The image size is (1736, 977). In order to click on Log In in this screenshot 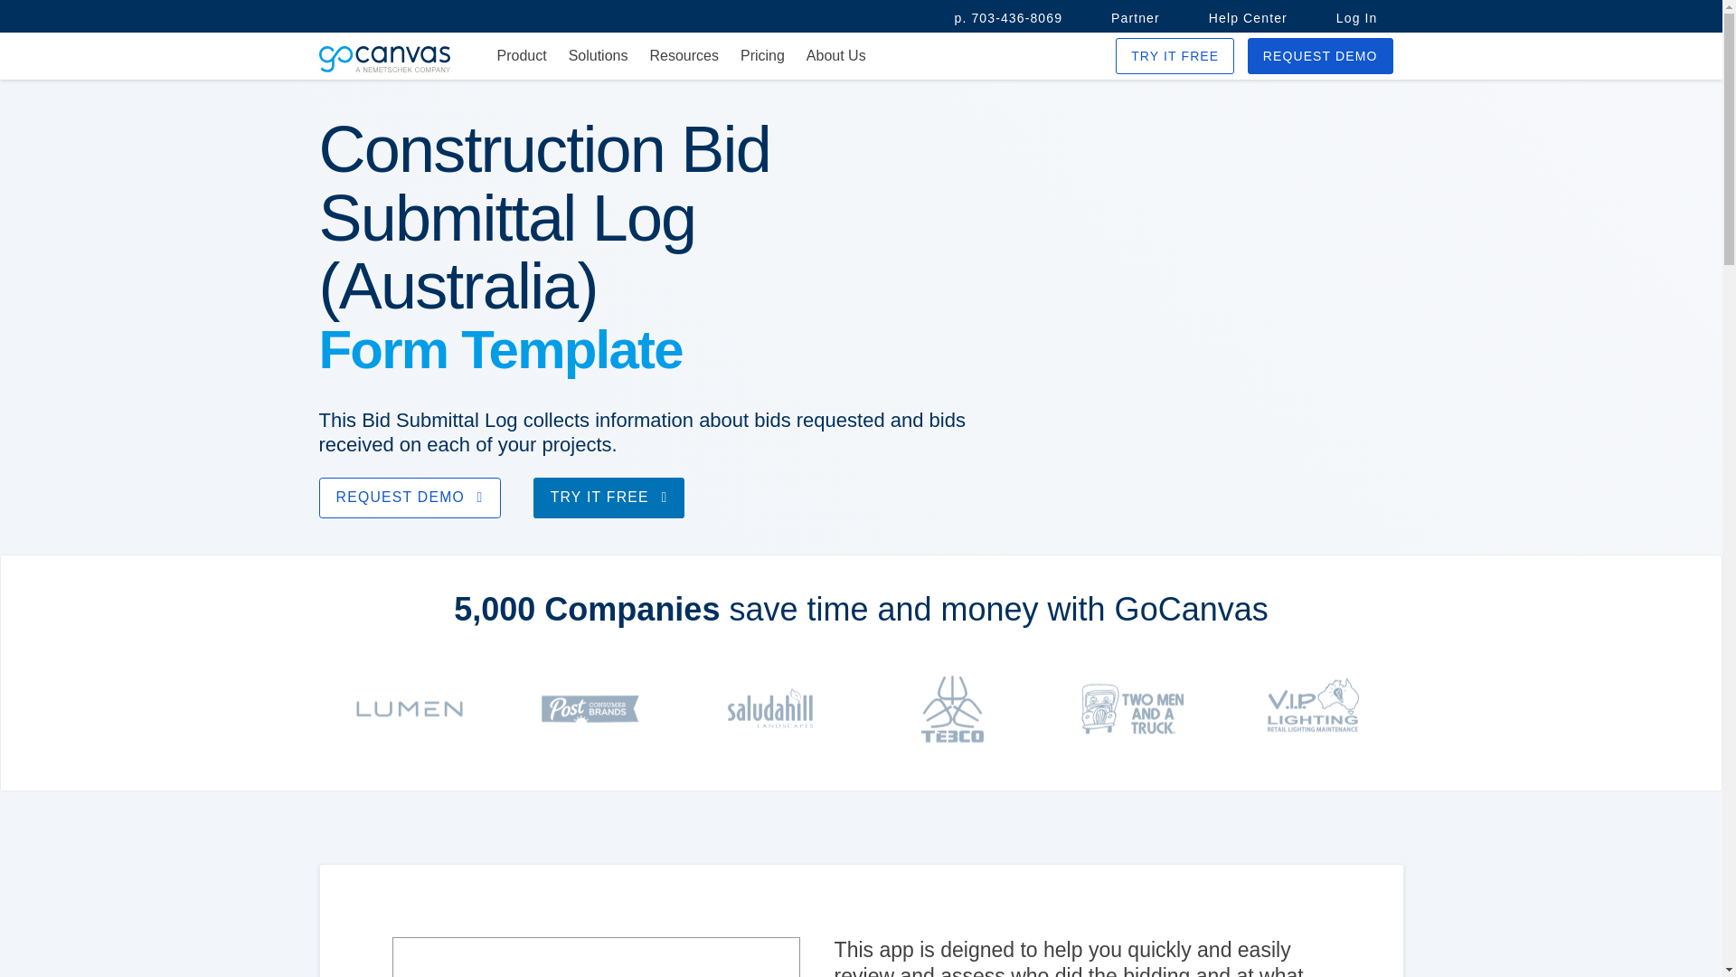, I will do `click(1357, 18)`.